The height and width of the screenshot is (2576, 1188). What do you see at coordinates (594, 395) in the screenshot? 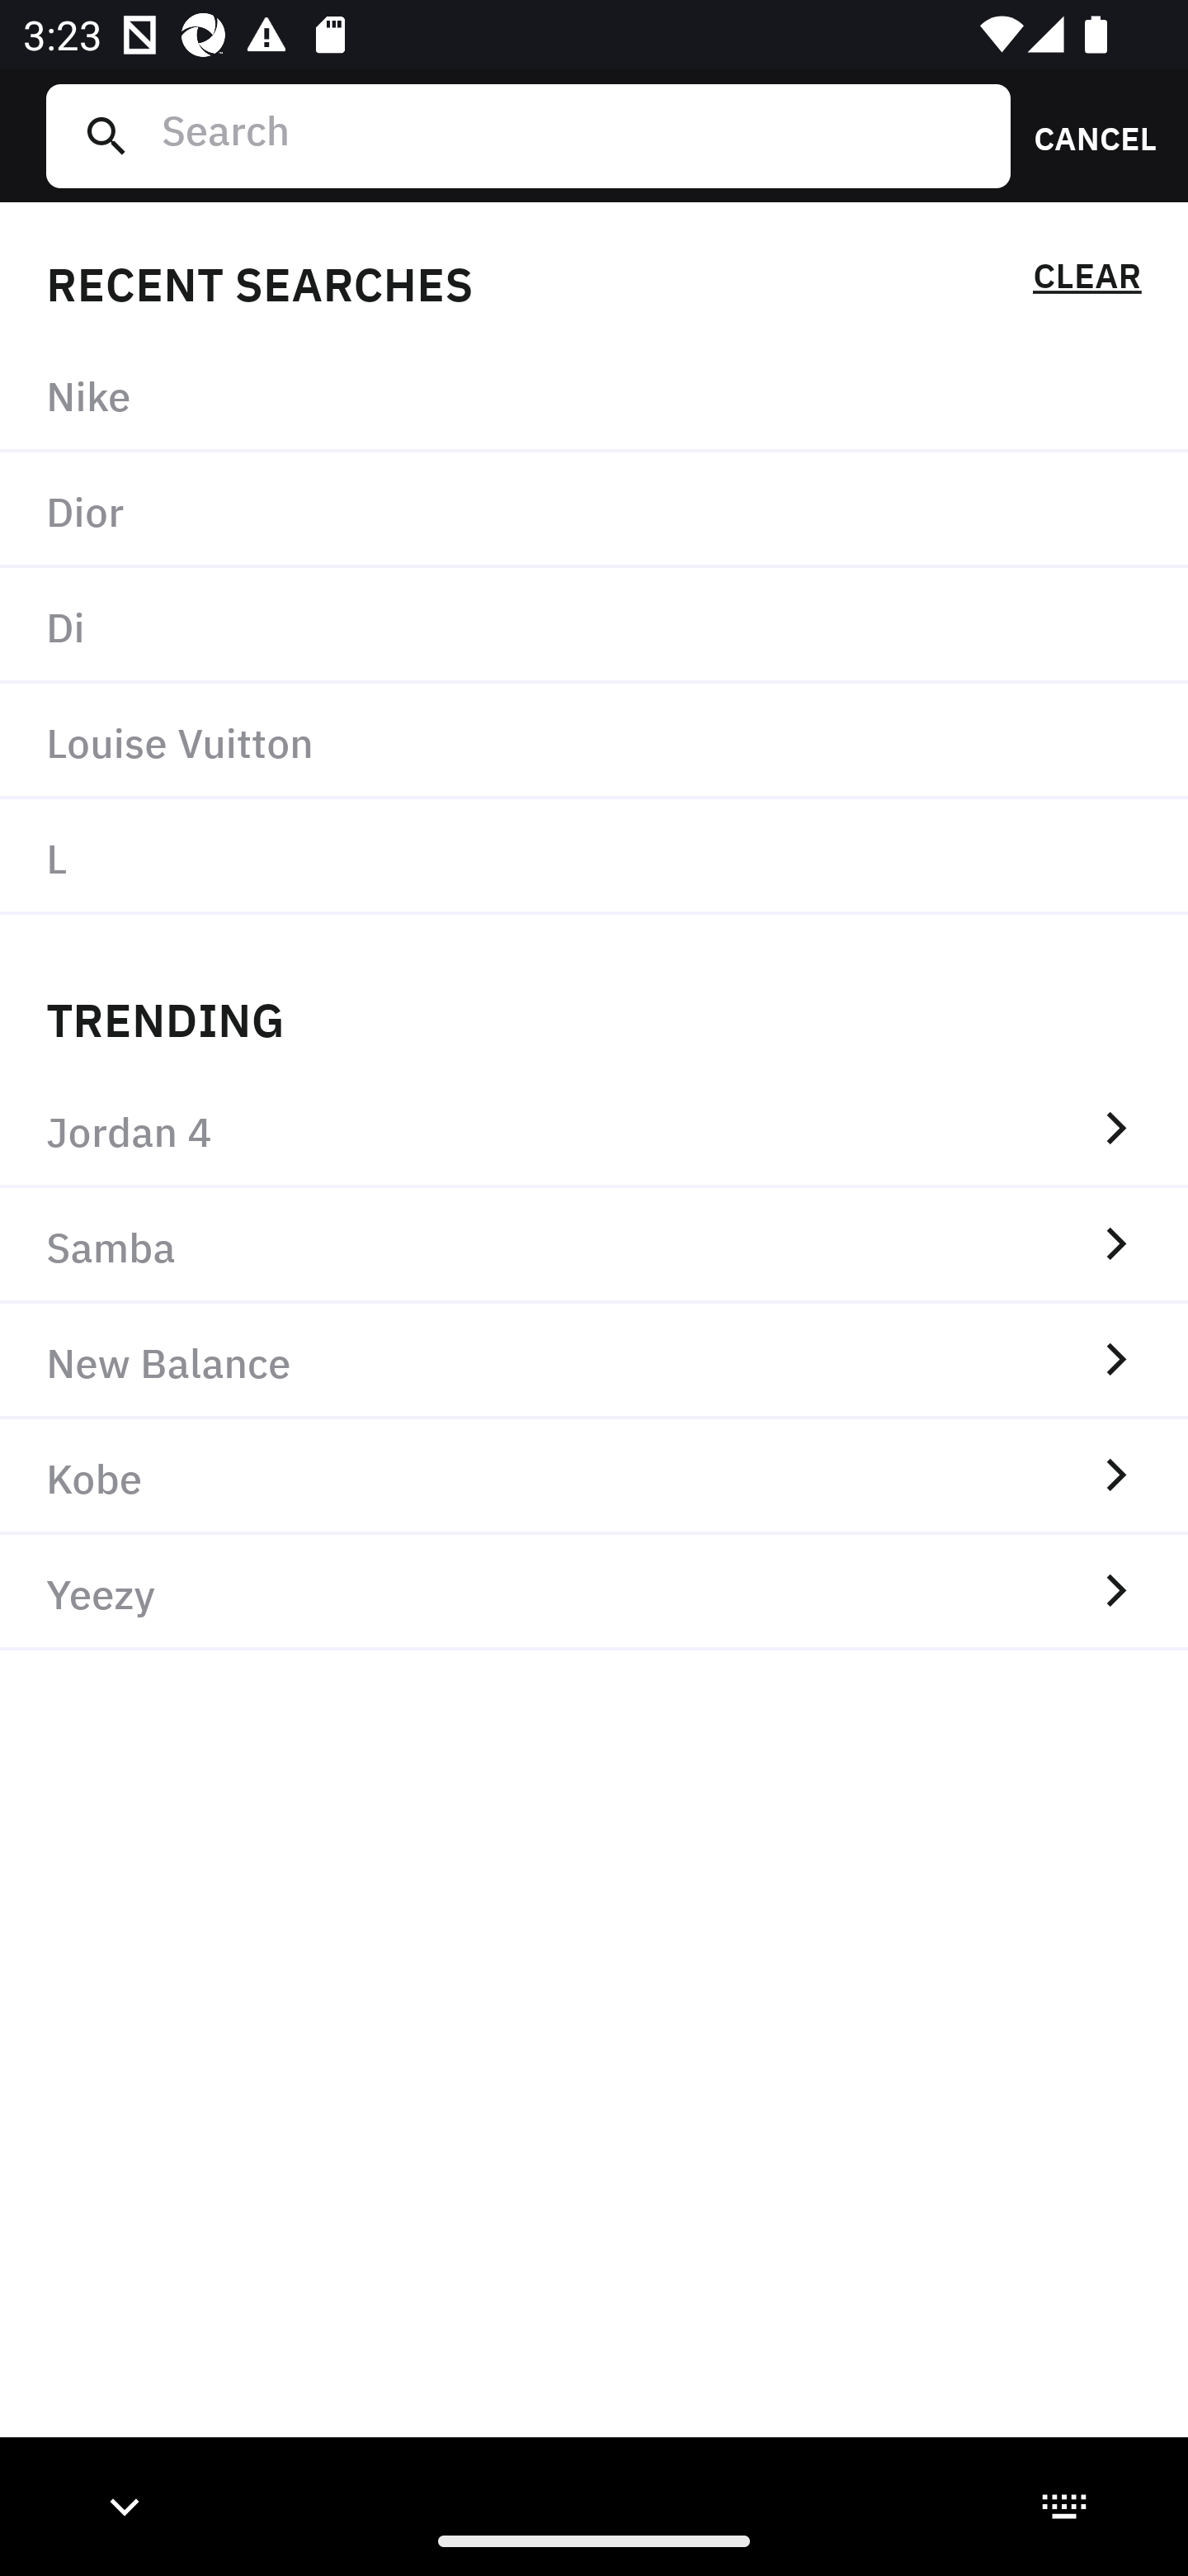
I see `Nike` at bounding box center [594, 395].